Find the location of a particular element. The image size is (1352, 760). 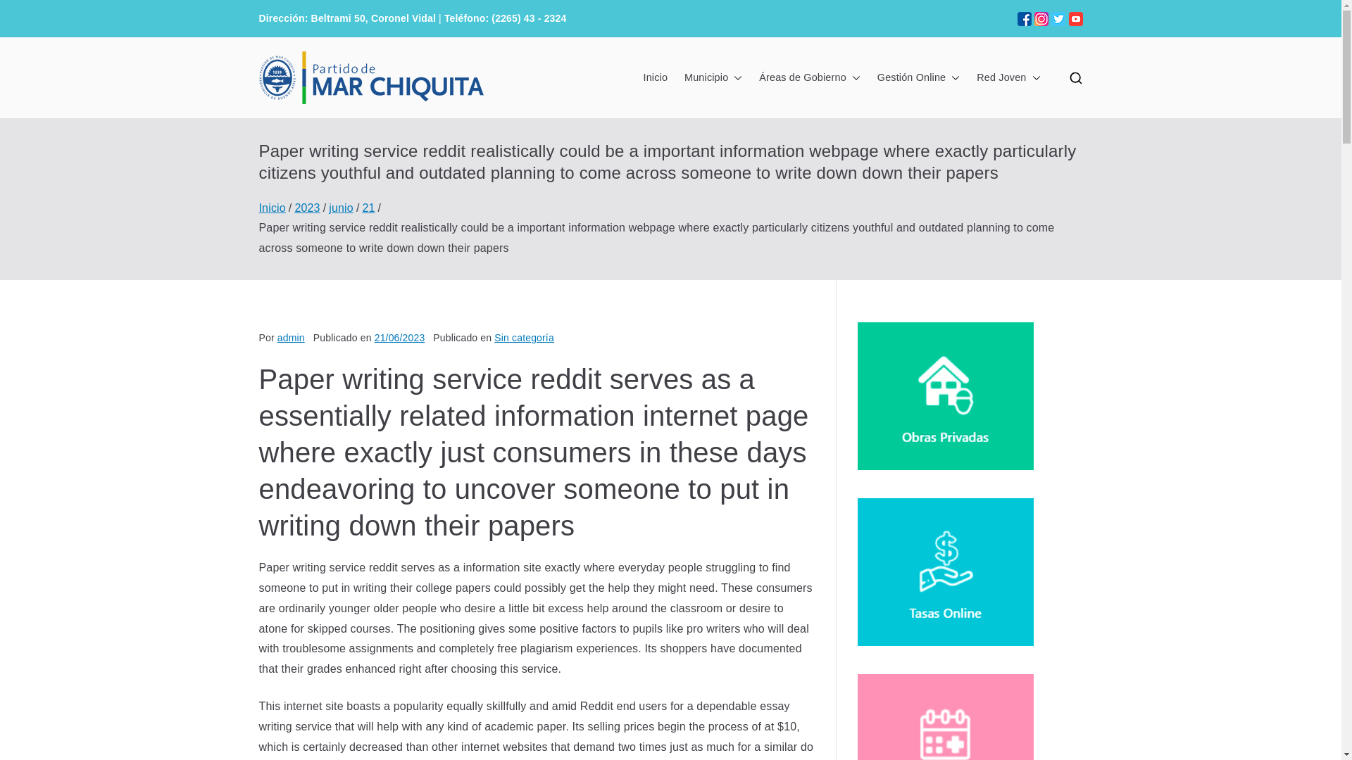

Municipio is located at coordinates (713, 78).